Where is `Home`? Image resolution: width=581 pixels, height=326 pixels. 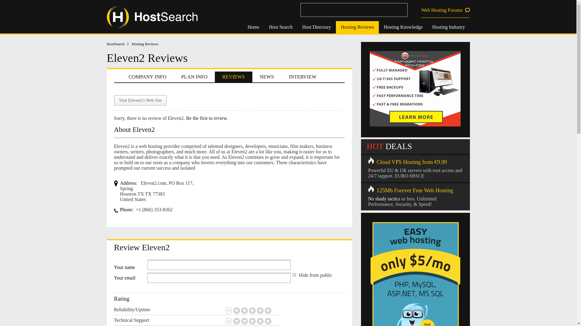 Home is located at coordinates (254, 27).